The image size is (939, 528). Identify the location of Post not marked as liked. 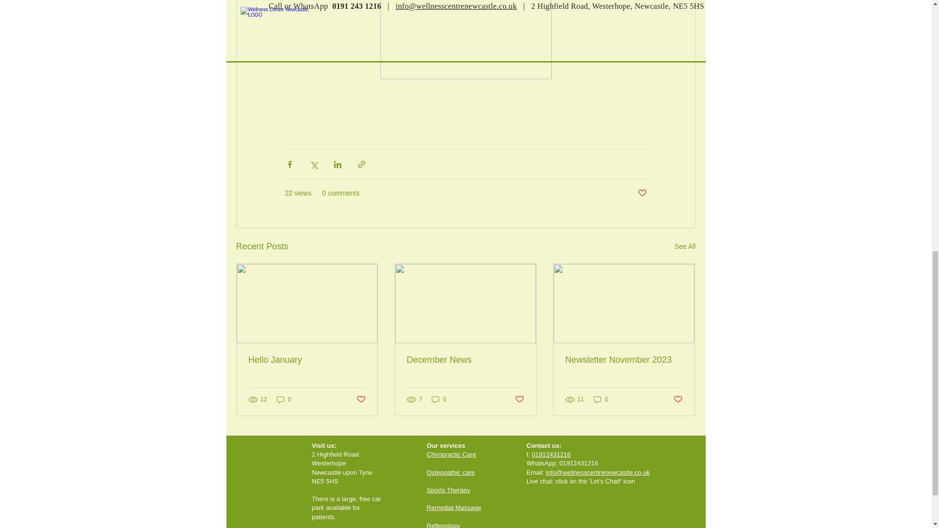
(642, 193).